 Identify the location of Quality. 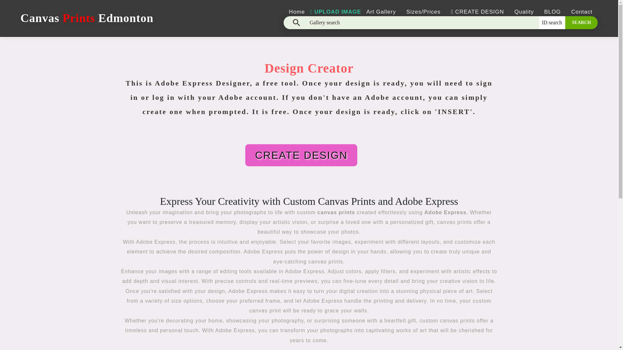
(524, 12).